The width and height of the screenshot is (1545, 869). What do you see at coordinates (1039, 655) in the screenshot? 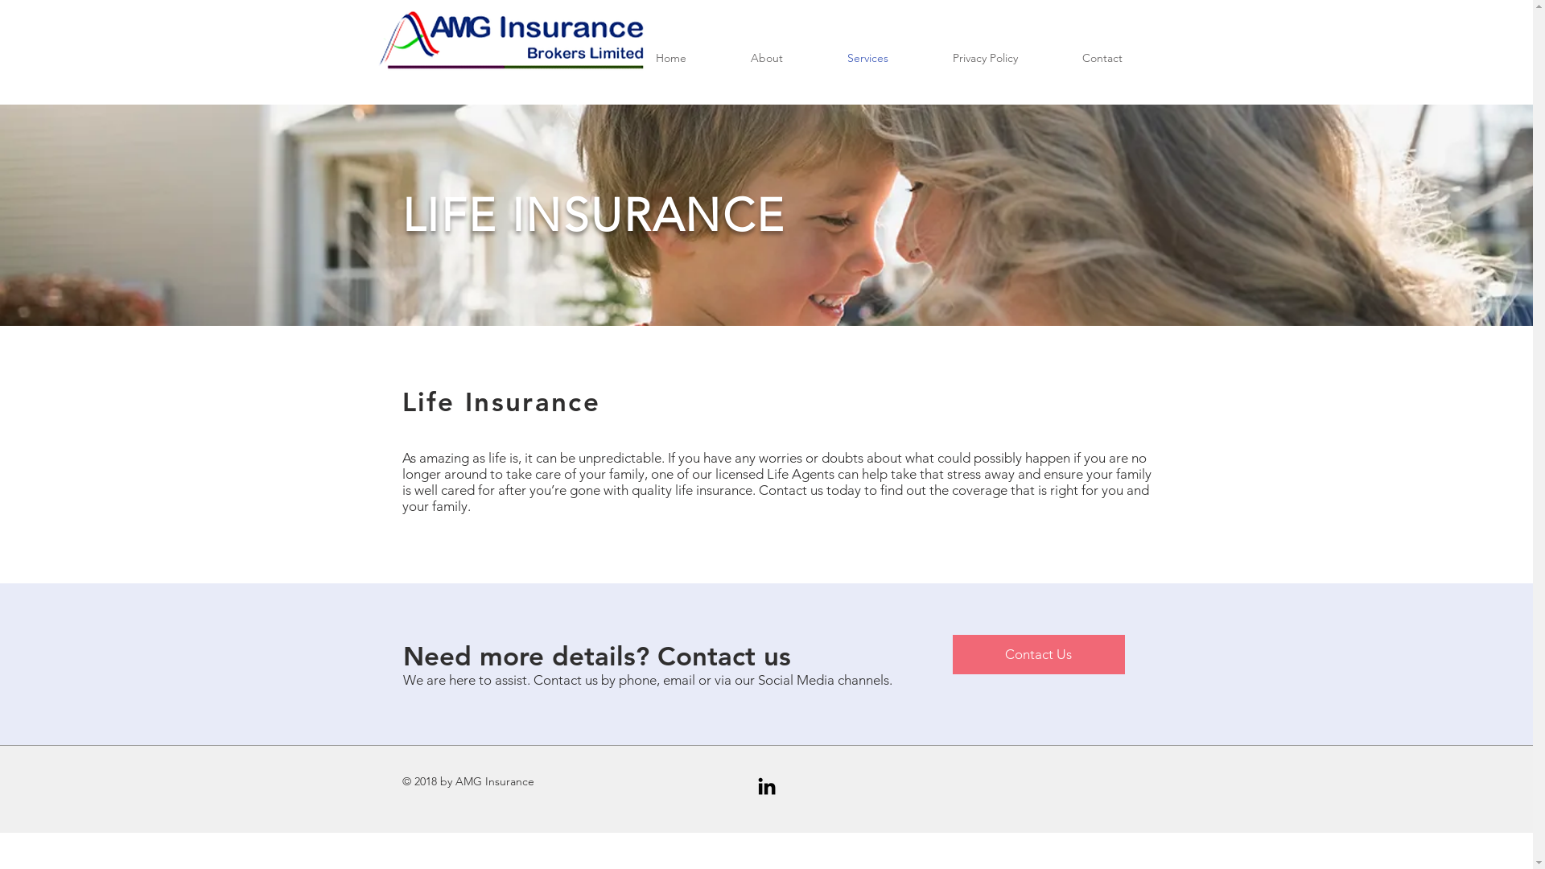
I see `Contact Us` at bounding box center [1039, 655].